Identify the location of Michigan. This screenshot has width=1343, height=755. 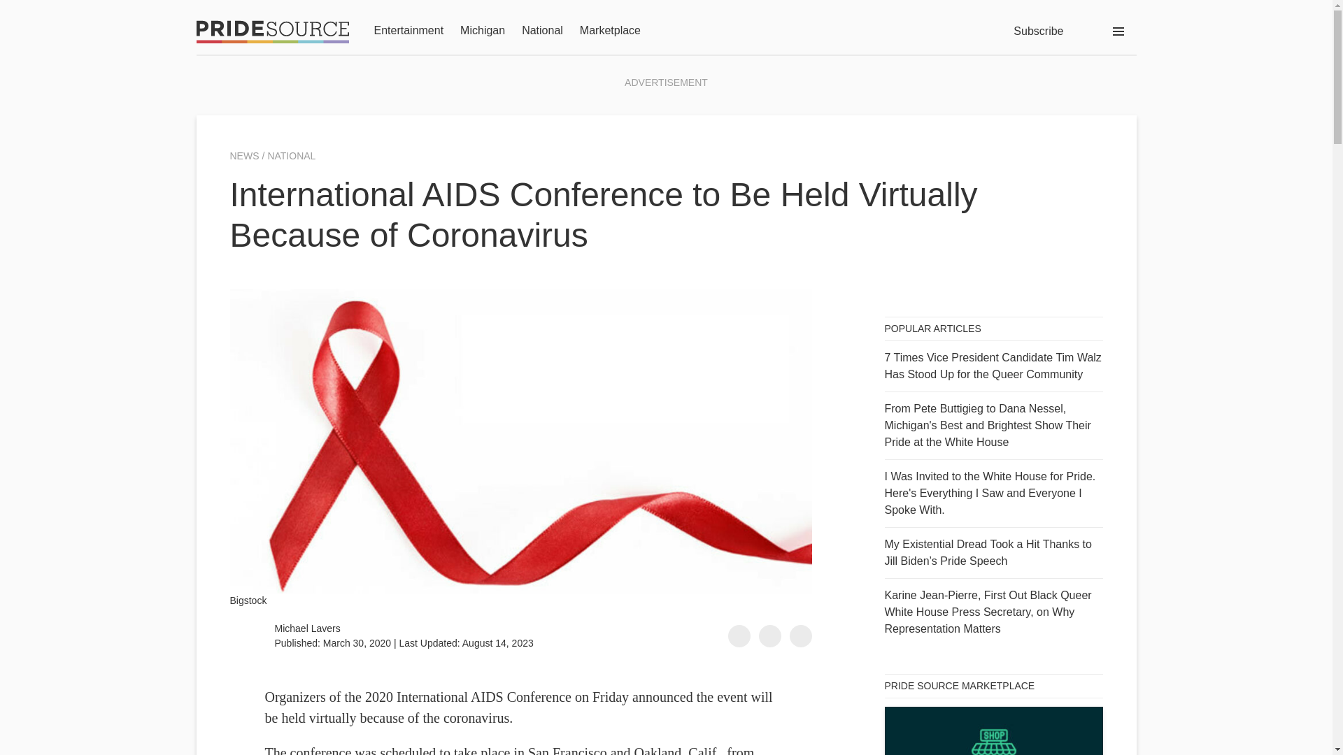
(483, 31).